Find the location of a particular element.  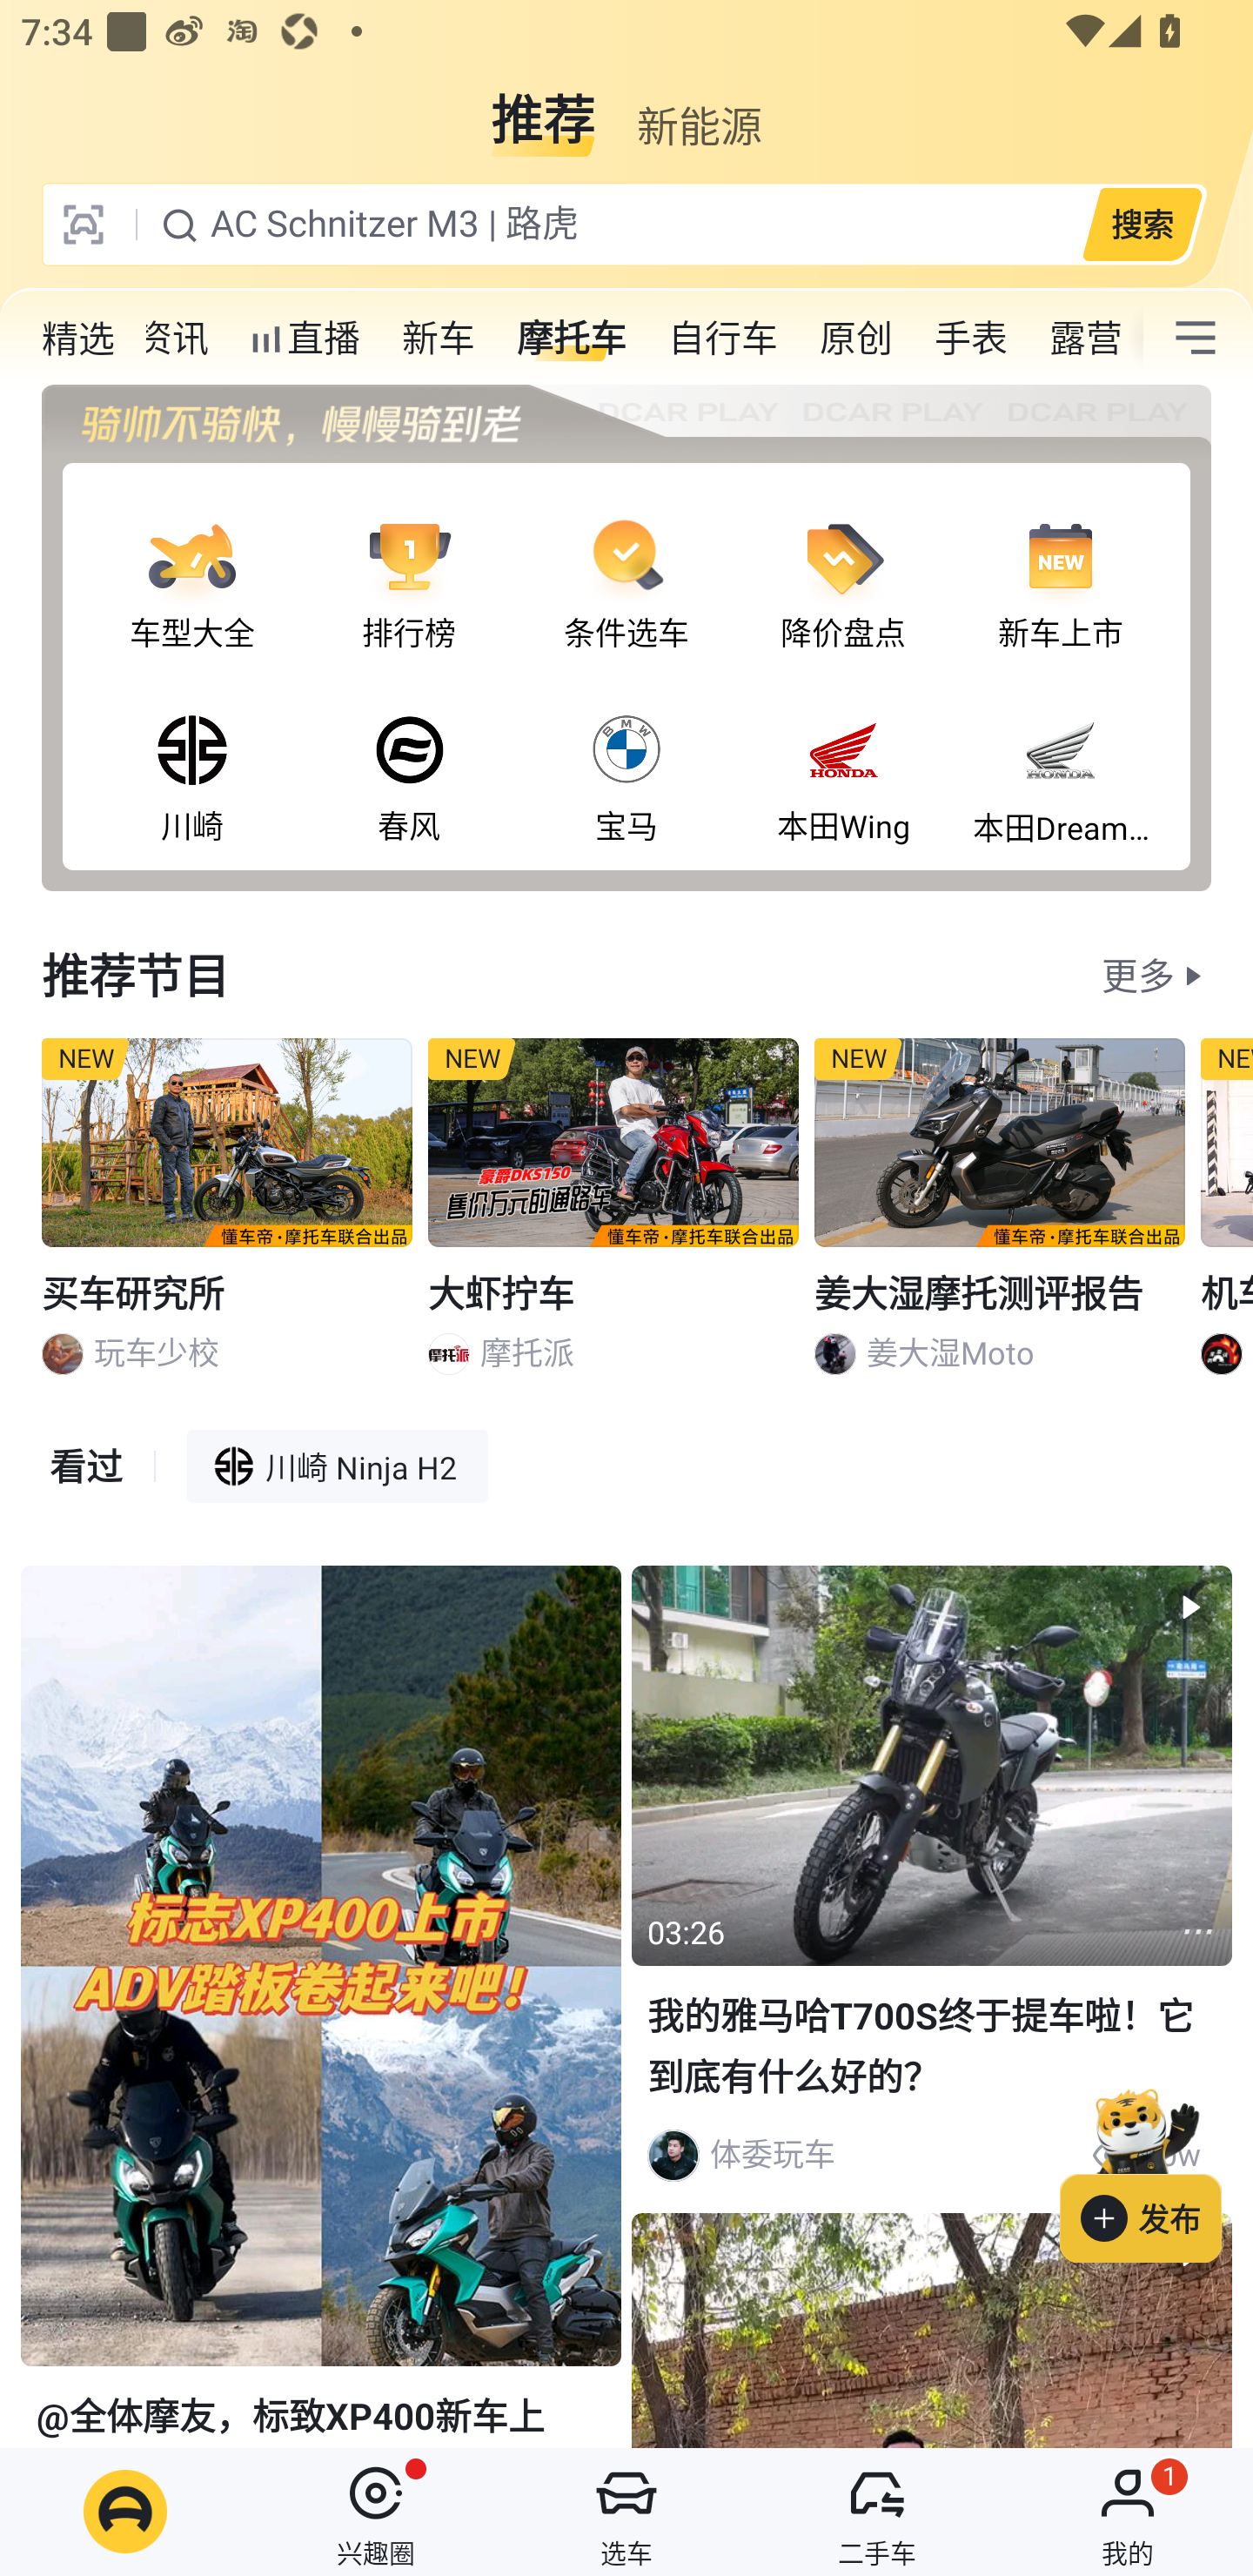

露营 is located at coordinates (1086, 338).